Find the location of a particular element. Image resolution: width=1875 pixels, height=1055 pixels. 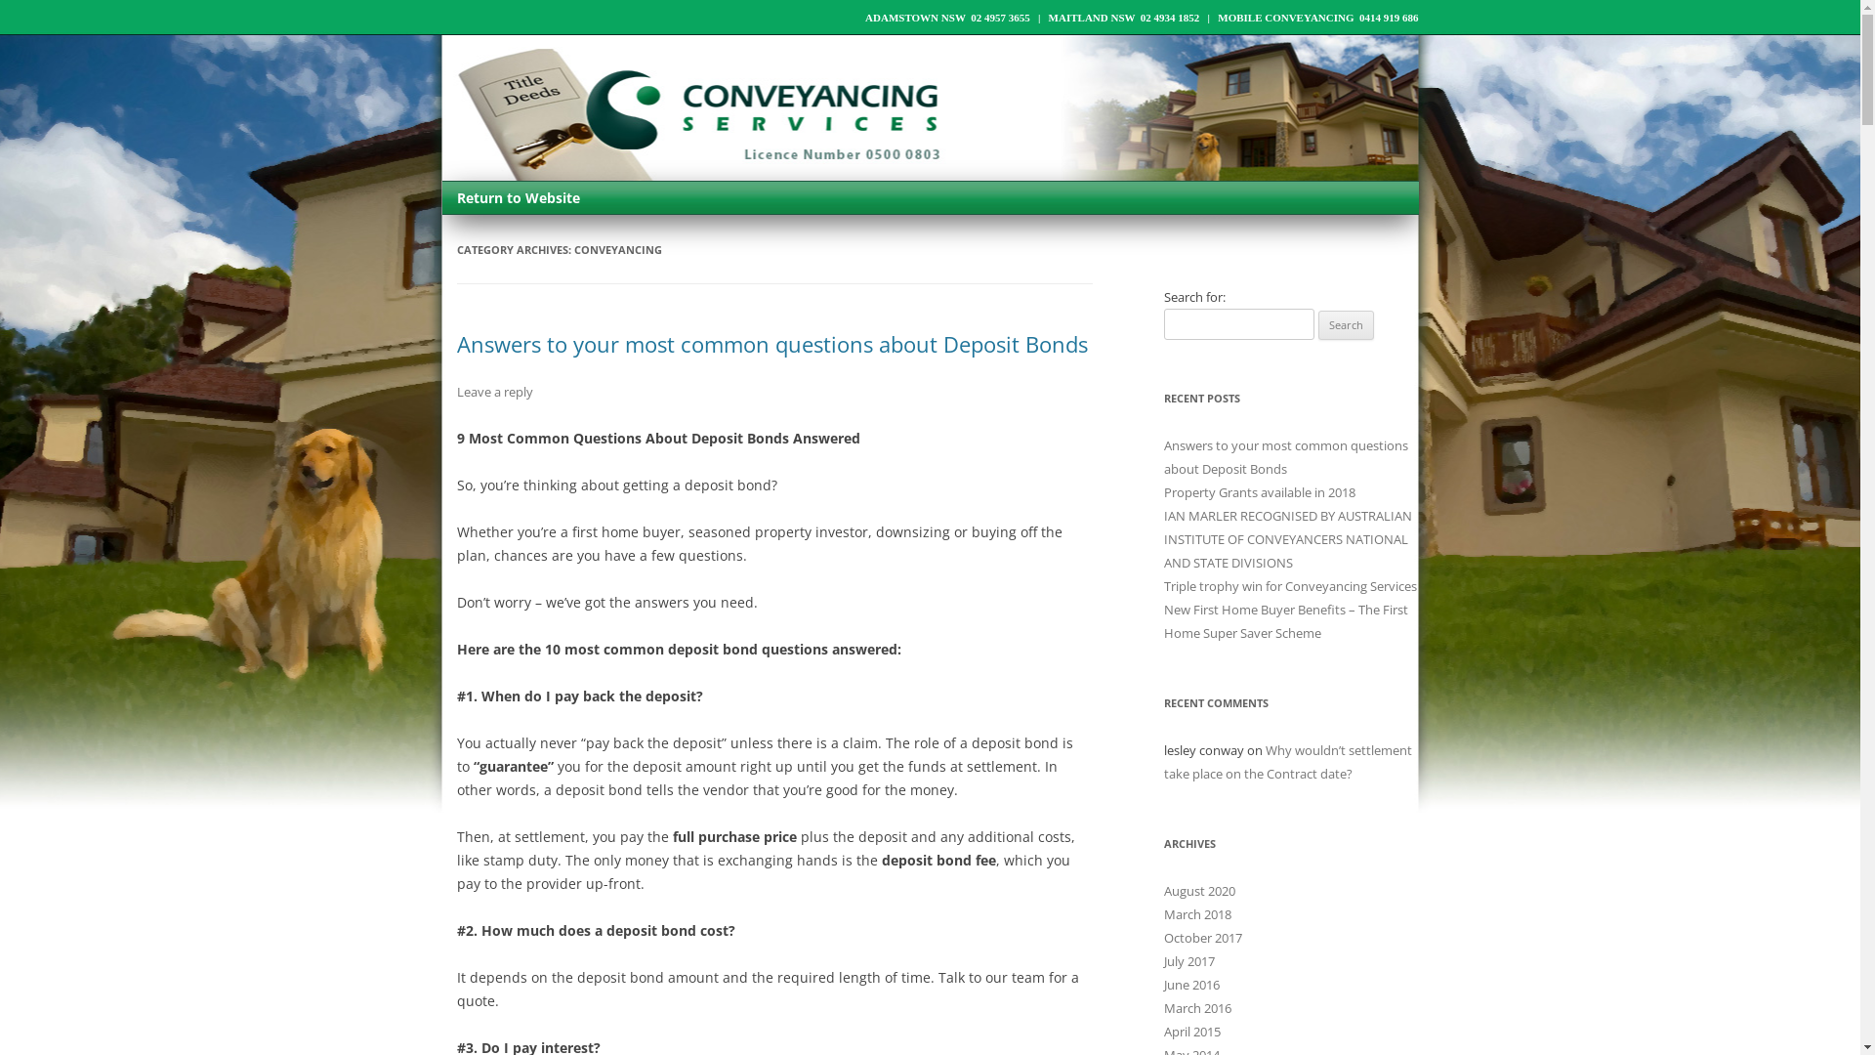

Answers to your most common questions about Deposit Bonds is located at coordinates (1286, 457).